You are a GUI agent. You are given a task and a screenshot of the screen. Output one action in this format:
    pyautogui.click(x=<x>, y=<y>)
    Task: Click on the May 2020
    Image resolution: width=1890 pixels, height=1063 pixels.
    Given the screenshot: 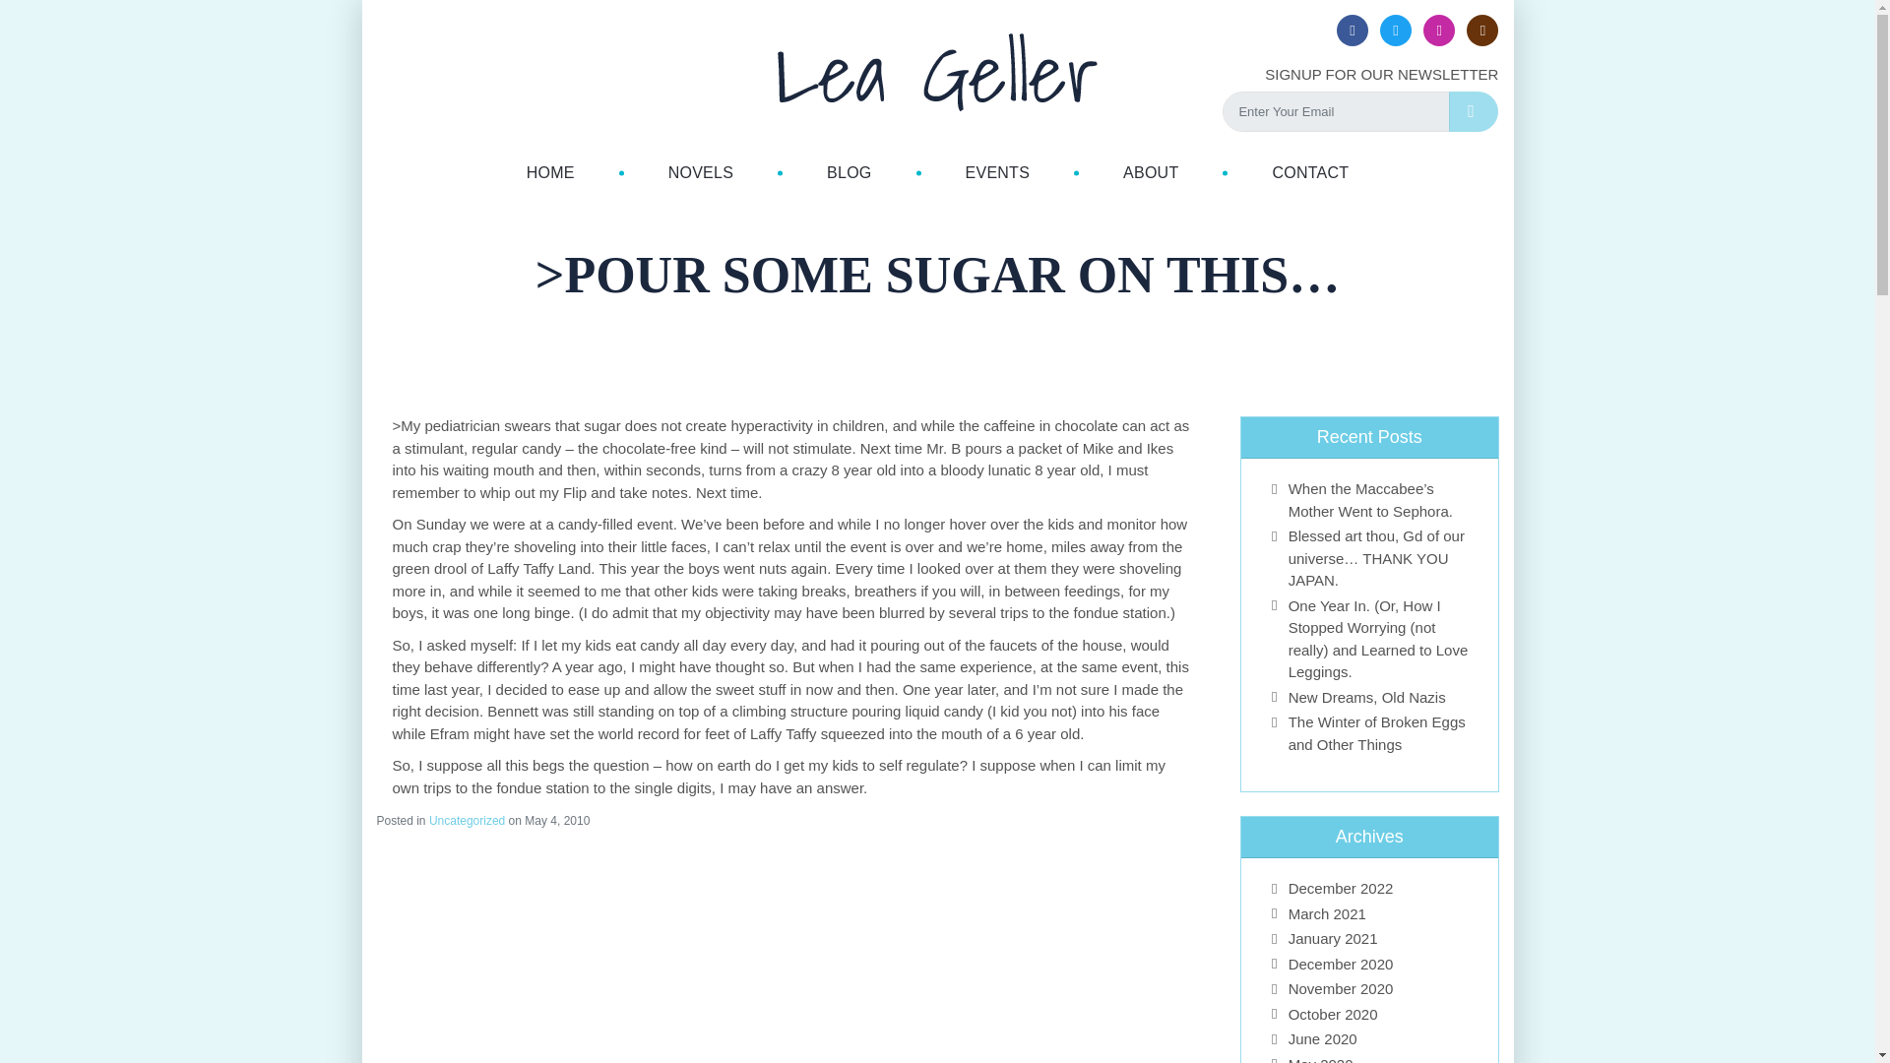 What is the action you would take?
    pyautogui.click(x=1321, y=1059)
    